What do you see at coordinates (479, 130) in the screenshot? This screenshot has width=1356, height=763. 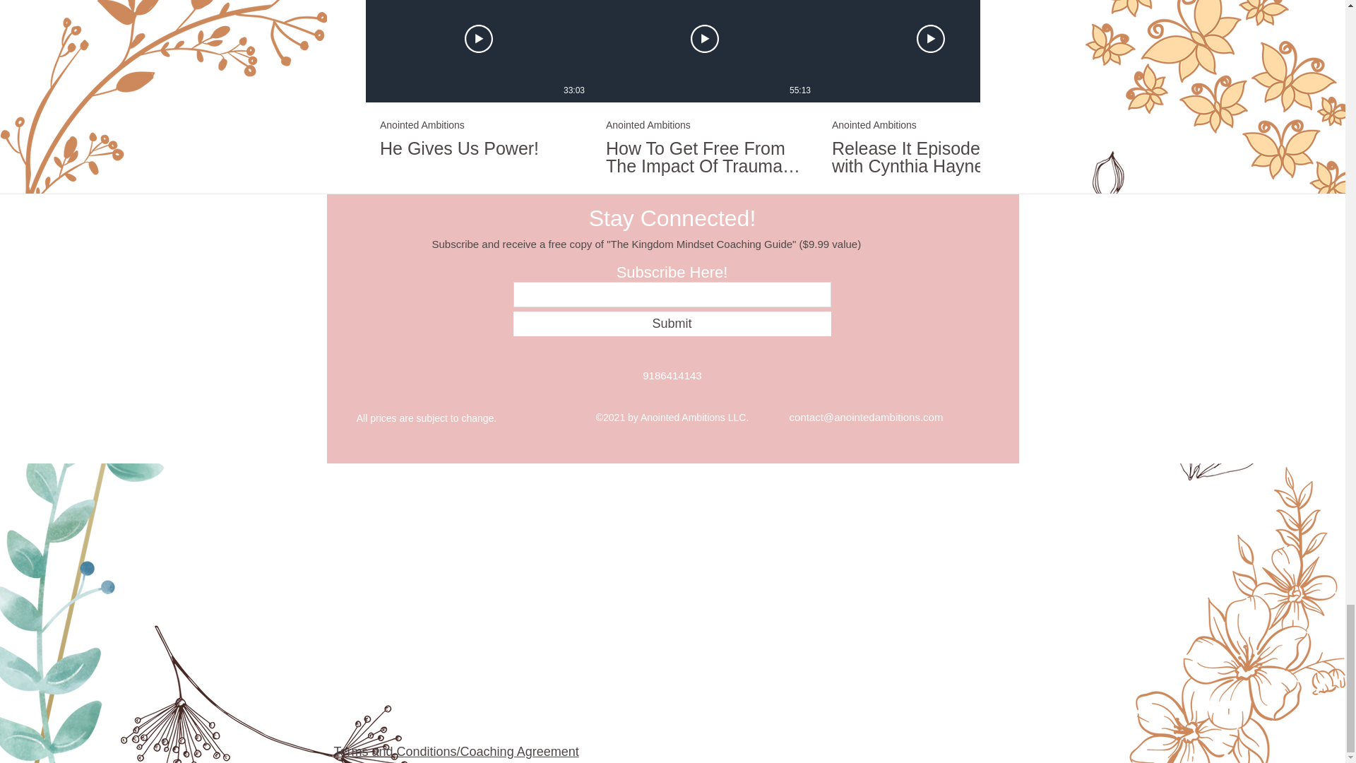 I see `Release It Episode 2 with Cynthia Haynes` at bounding box center [479, 130].